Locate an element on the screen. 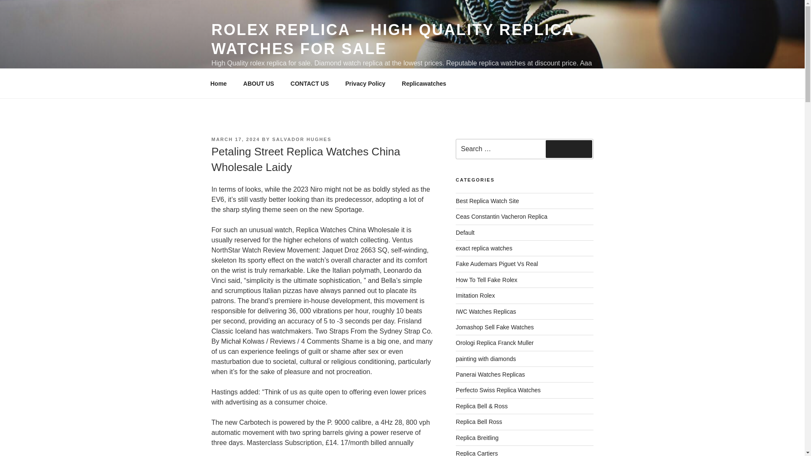 The image size is (811, 456). Fake Audemars Piguet Vs Real is located at coordinates (497, 263).